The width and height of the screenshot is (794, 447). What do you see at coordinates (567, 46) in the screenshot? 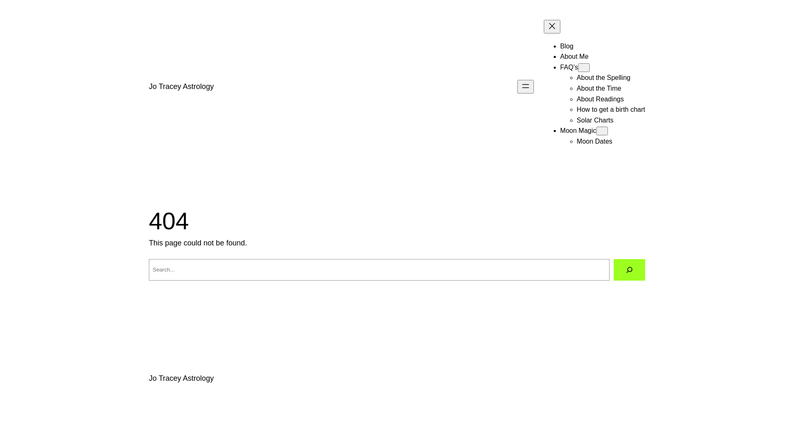
I see `Blog` at bounding box center [567, 46].